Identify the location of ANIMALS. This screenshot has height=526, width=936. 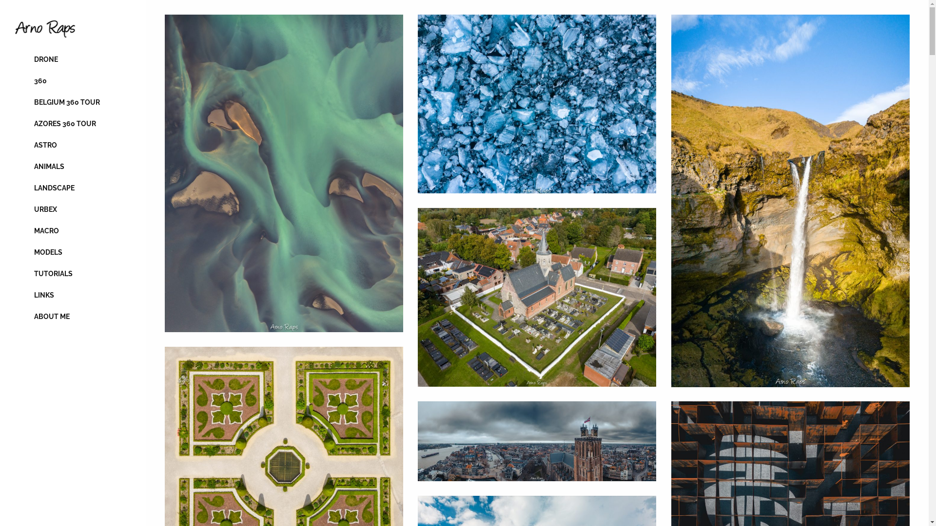
(73, 167).